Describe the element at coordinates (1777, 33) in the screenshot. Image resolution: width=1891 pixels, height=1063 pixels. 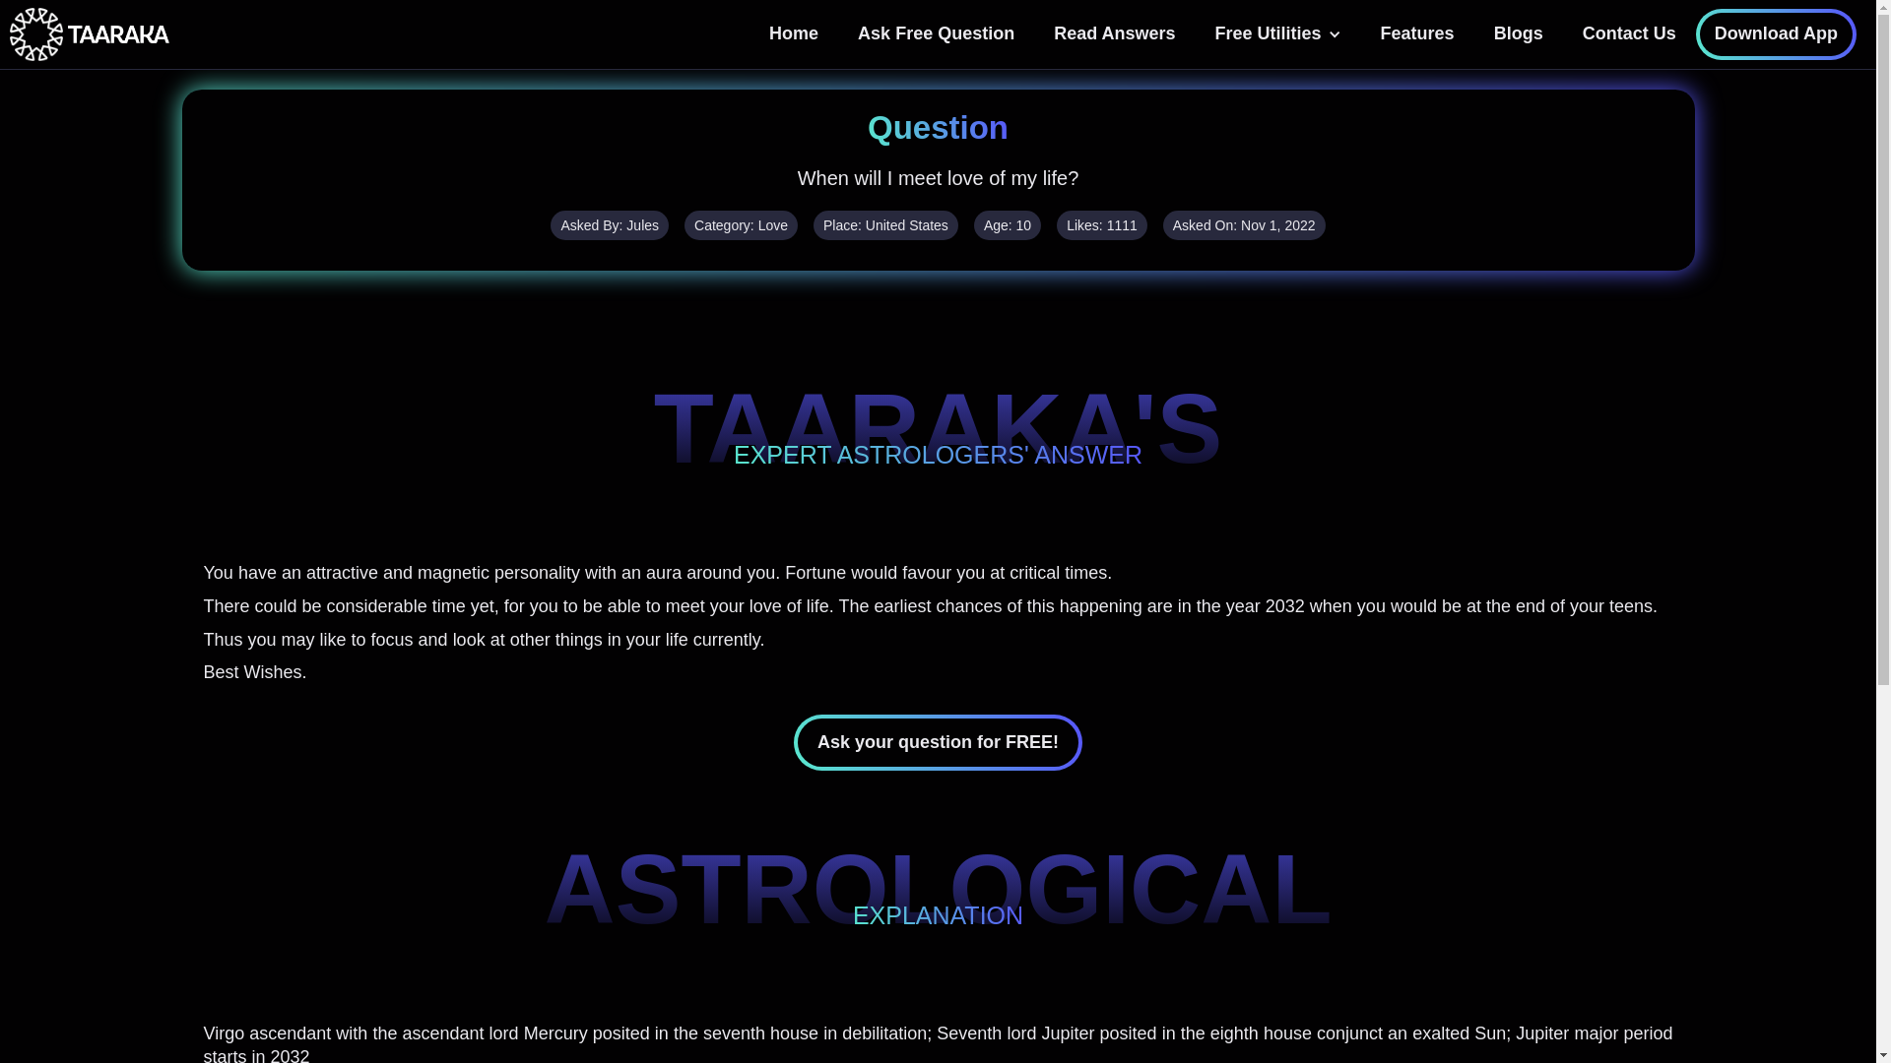
I see `Download App` at that location.